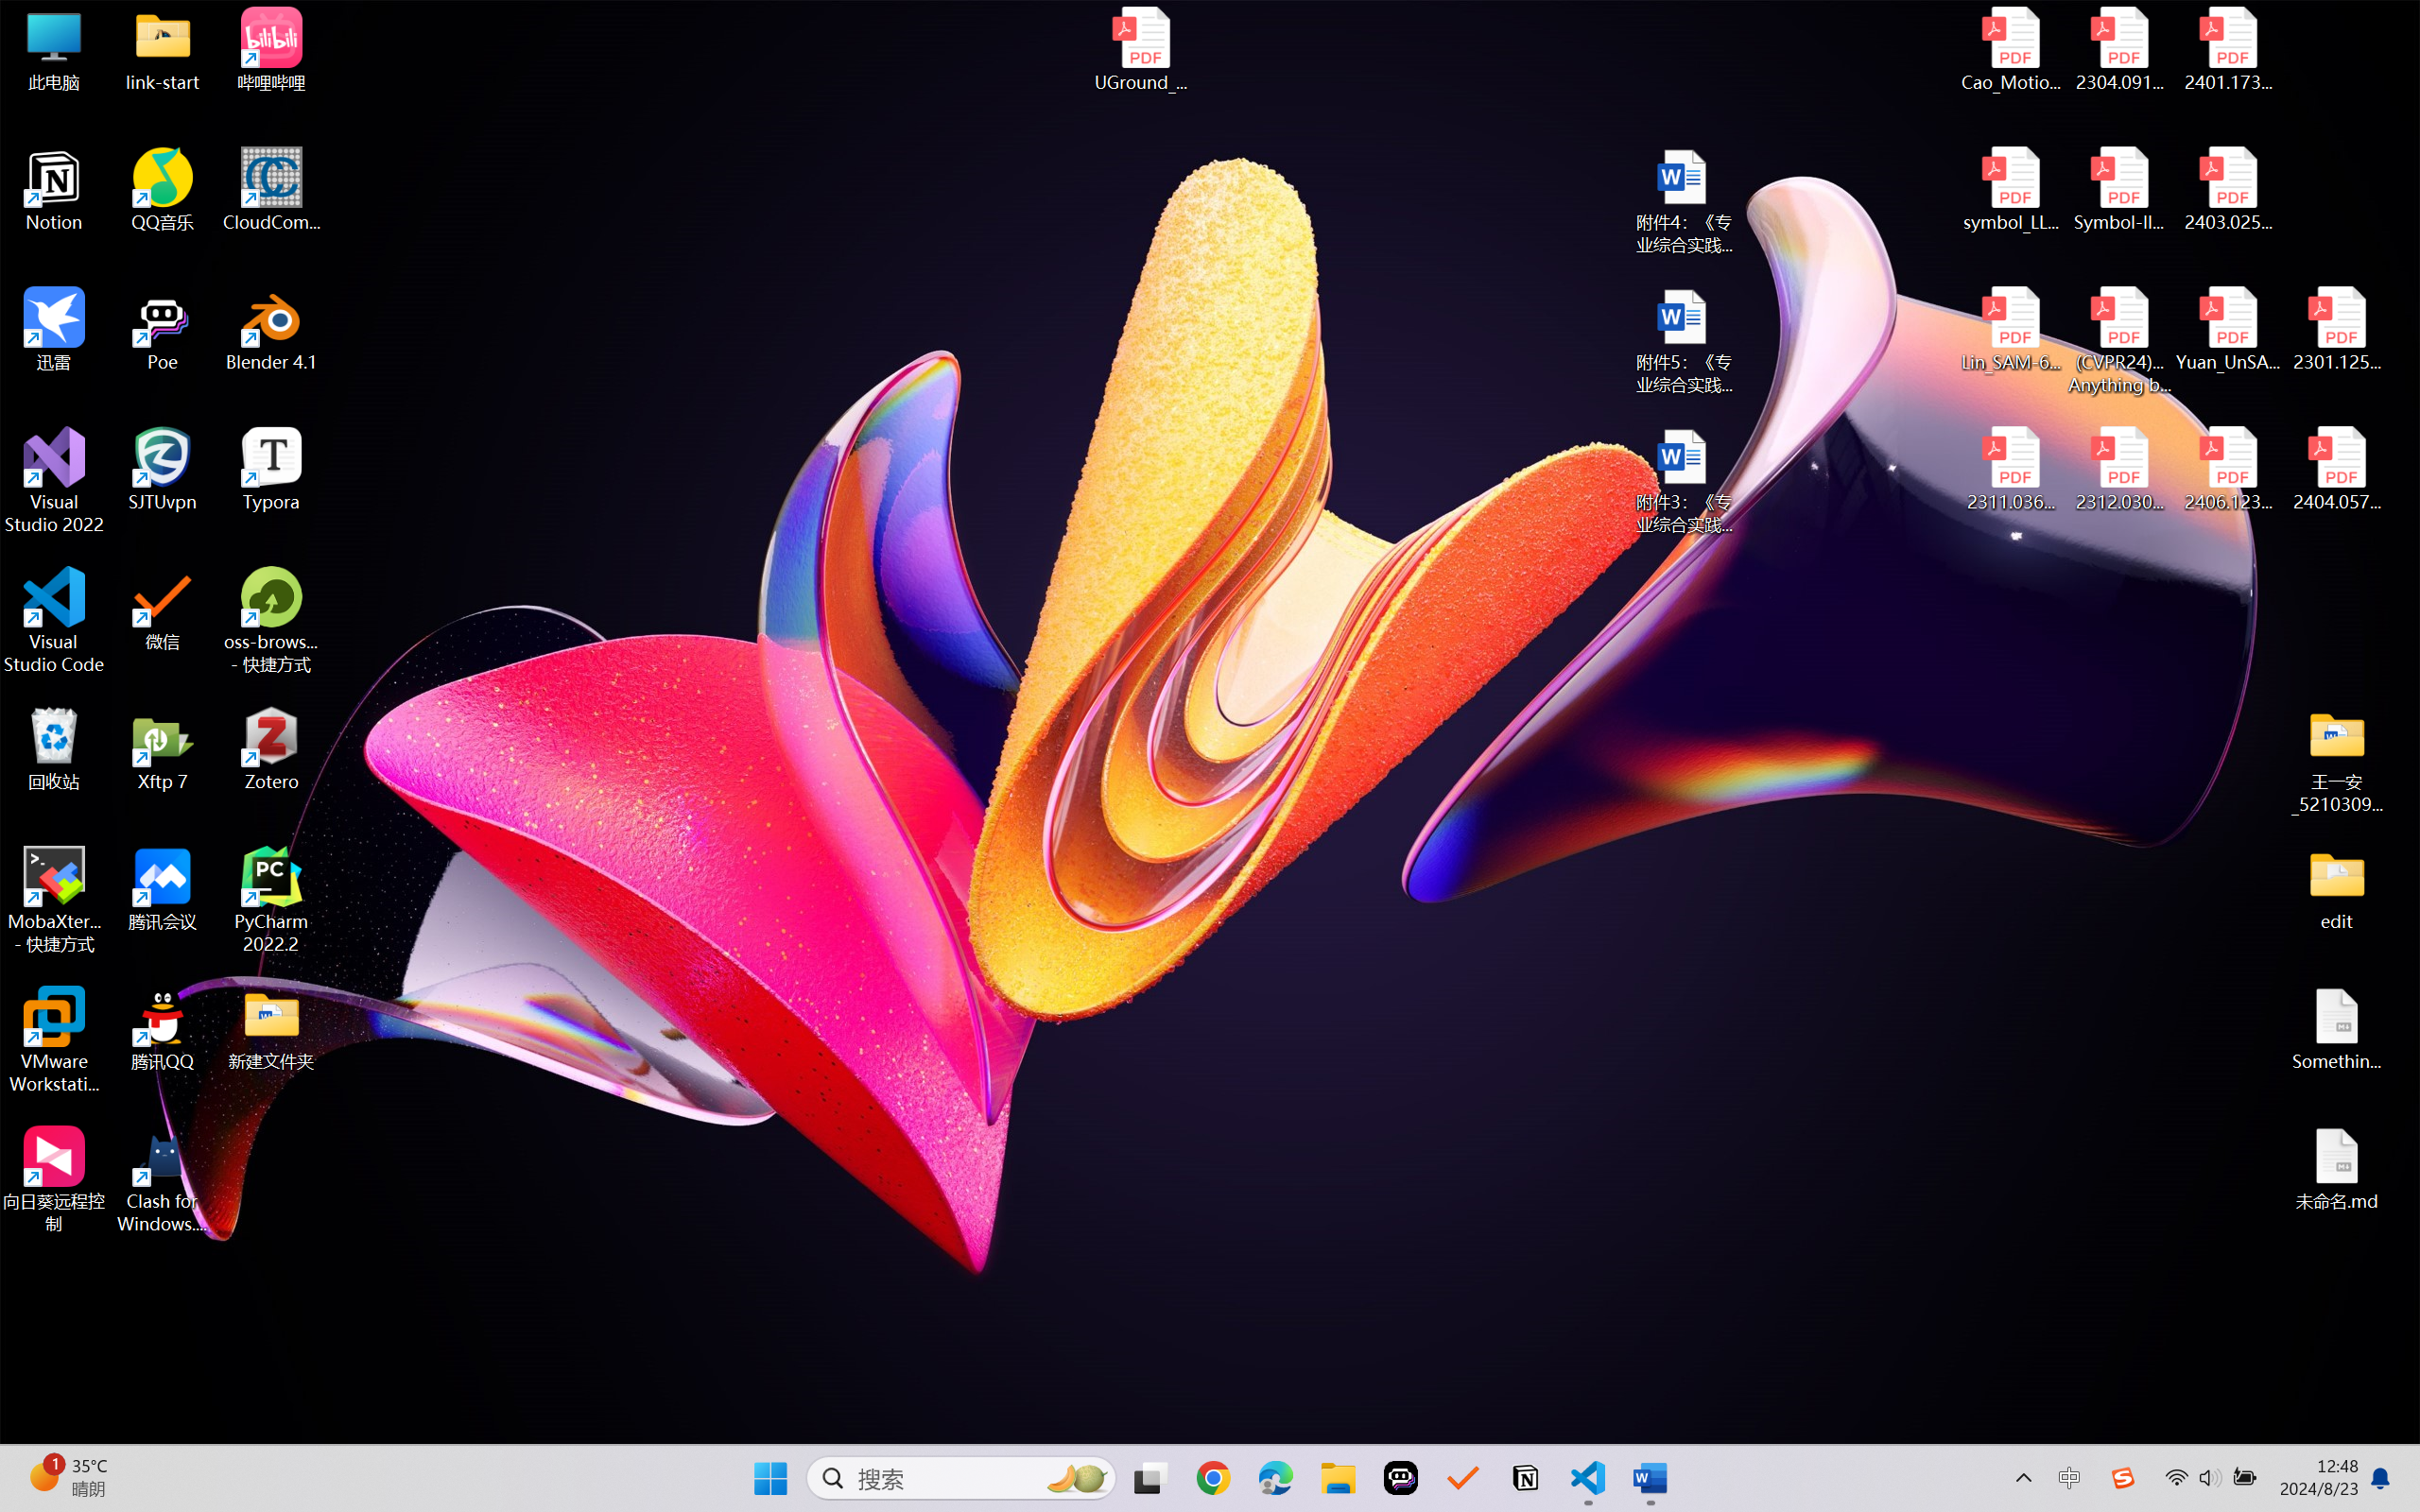  What do you see at coordinates (2227, 470) in the screenshot?
I see `2406.12373v2.pdf` at bounding box center [2227, 470].